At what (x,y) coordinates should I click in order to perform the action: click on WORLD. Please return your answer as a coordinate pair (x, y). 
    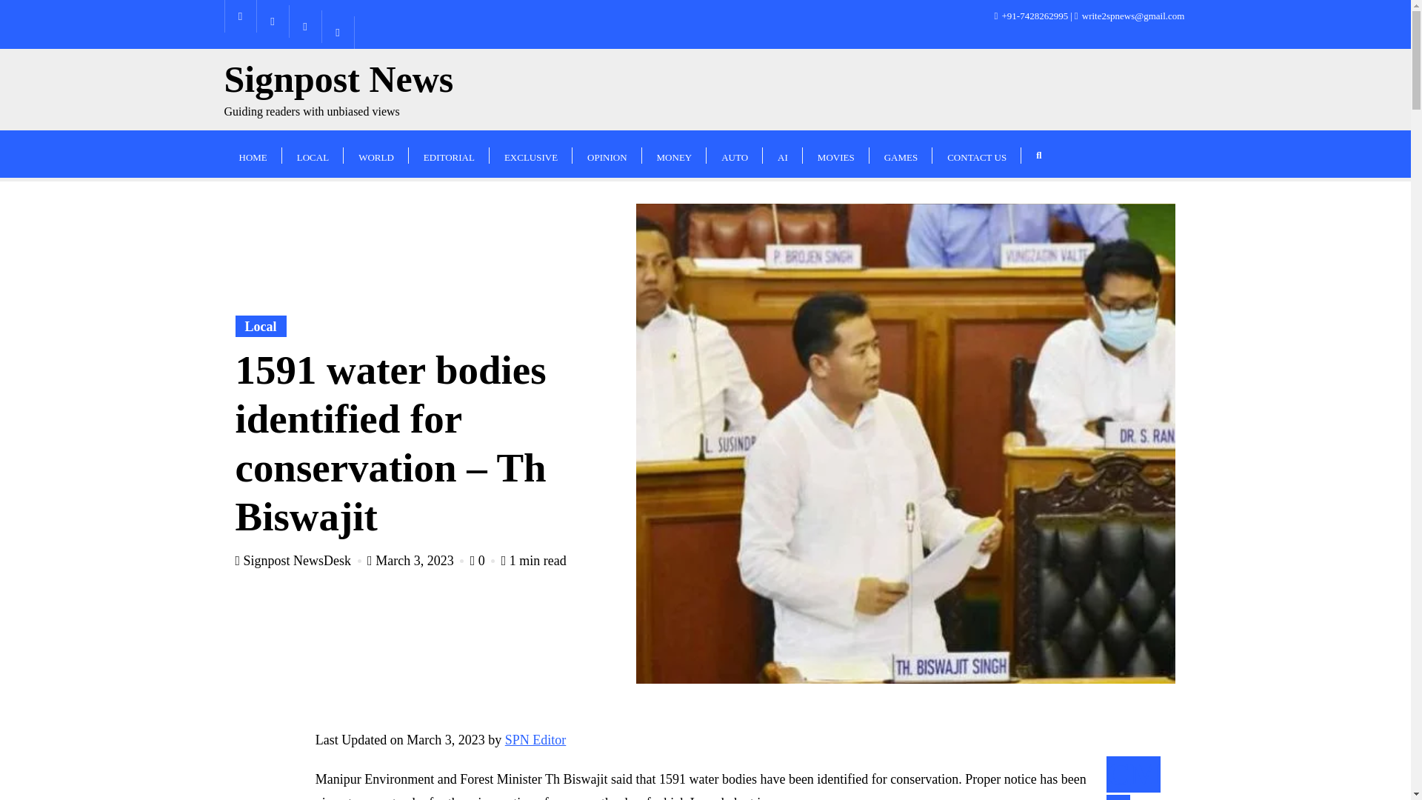
    Looking at the image, I should click on (376, 153).